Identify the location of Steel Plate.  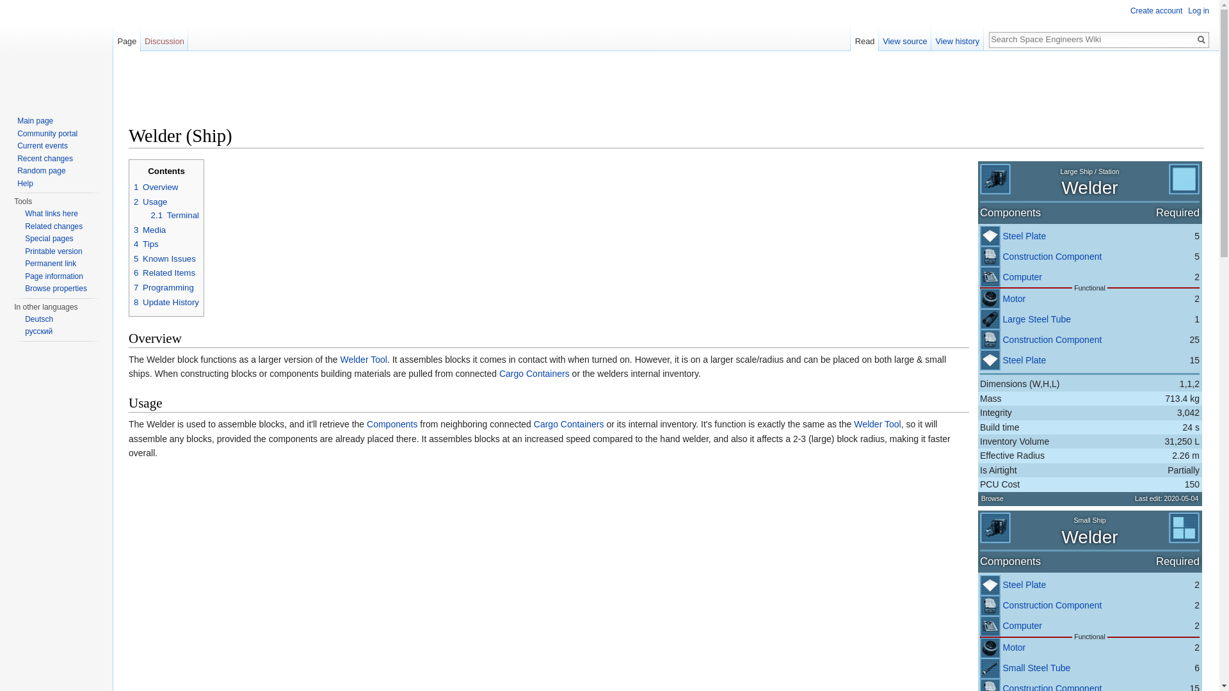
(1024, 360).